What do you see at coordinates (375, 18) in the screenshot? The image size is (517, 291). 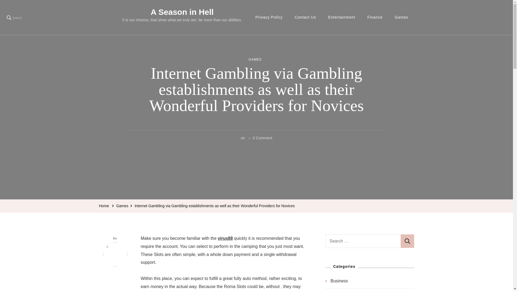 I see `Finance` at bounding box center [375, 18].